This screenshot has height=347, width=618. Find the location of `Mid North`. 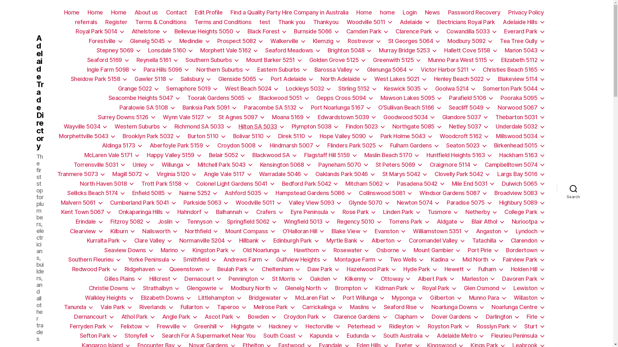

Mid North is located at coordinates (479, 260).